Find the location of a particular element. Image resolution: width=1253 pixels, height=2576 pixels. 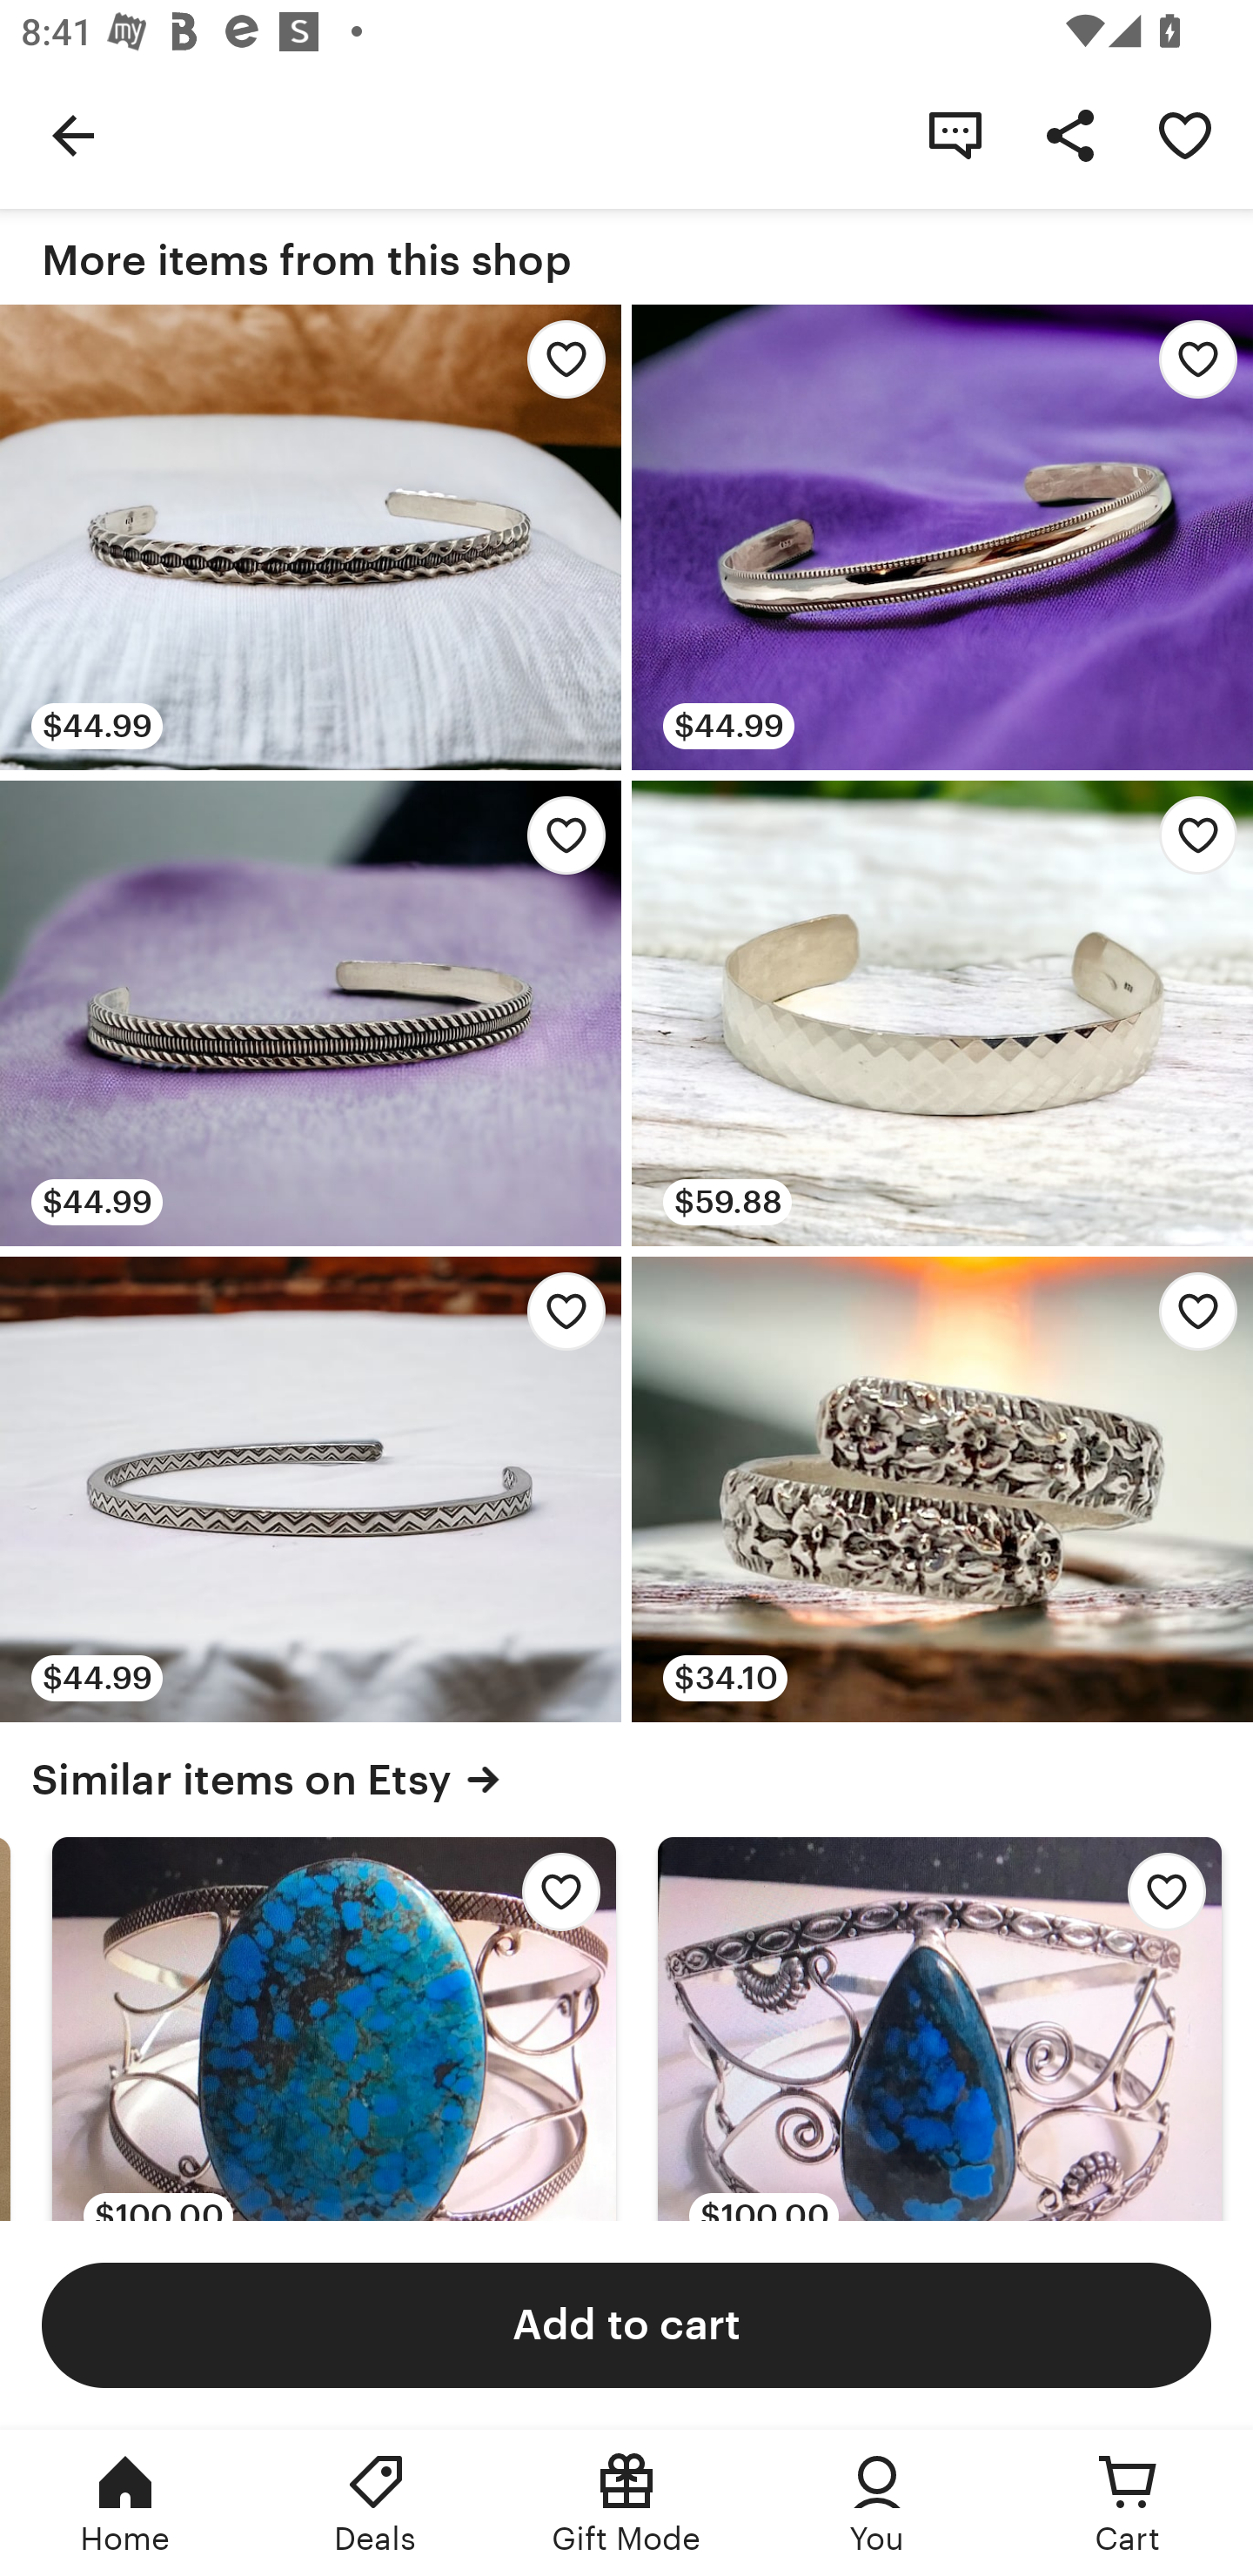

Similar items on Etsy  is located at coordinates (626, 1780).